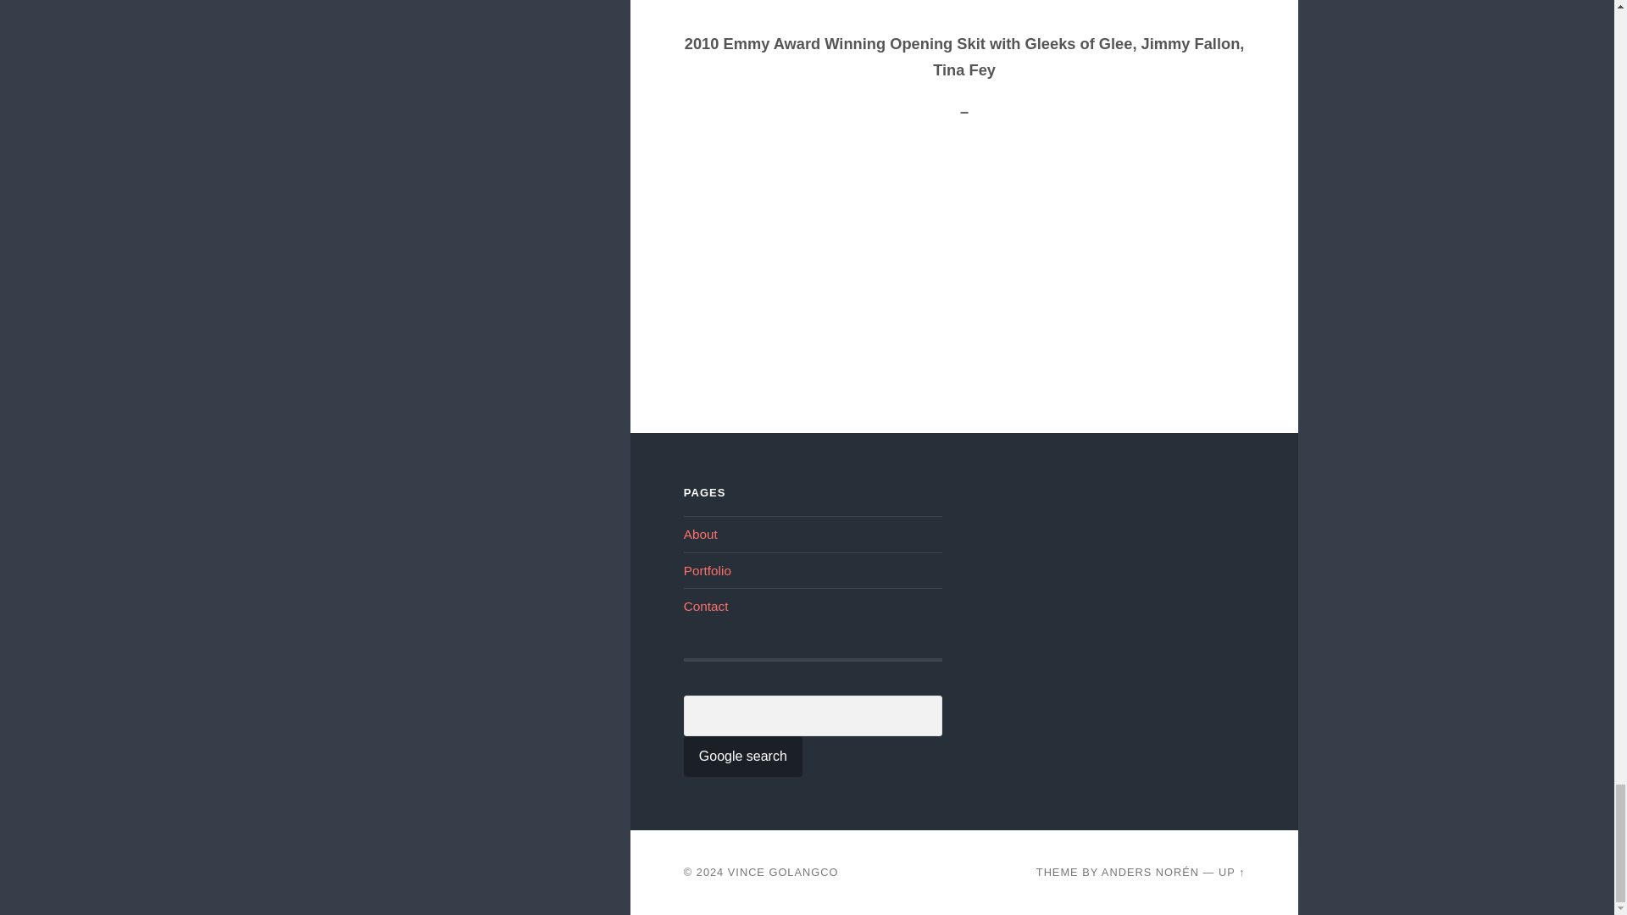 The width and height of the screenshot is (1627, 915). I want to click on Contact, so click(706, 606).